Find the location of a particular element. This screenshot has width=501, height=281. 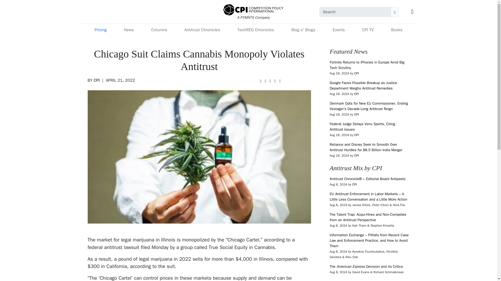

CPI is located at coordinates (356, 155).